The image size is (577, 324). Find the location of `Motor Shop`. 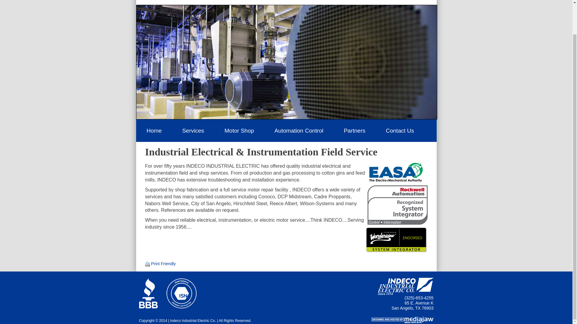

Motor Shop is located at coordinates (239, 130).